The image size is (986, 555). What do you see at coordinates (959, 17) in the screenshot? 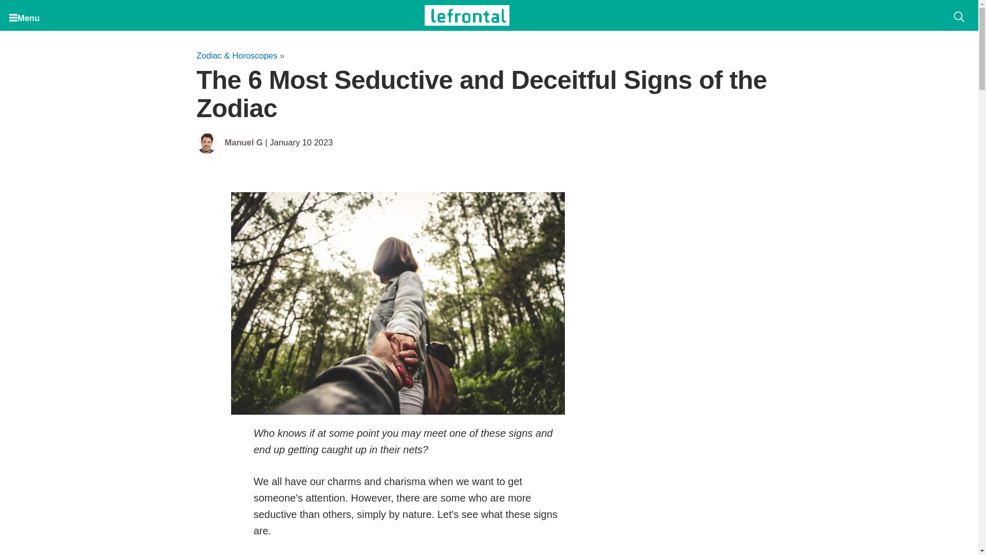
I see `Search` at bounding box center [959, 17].